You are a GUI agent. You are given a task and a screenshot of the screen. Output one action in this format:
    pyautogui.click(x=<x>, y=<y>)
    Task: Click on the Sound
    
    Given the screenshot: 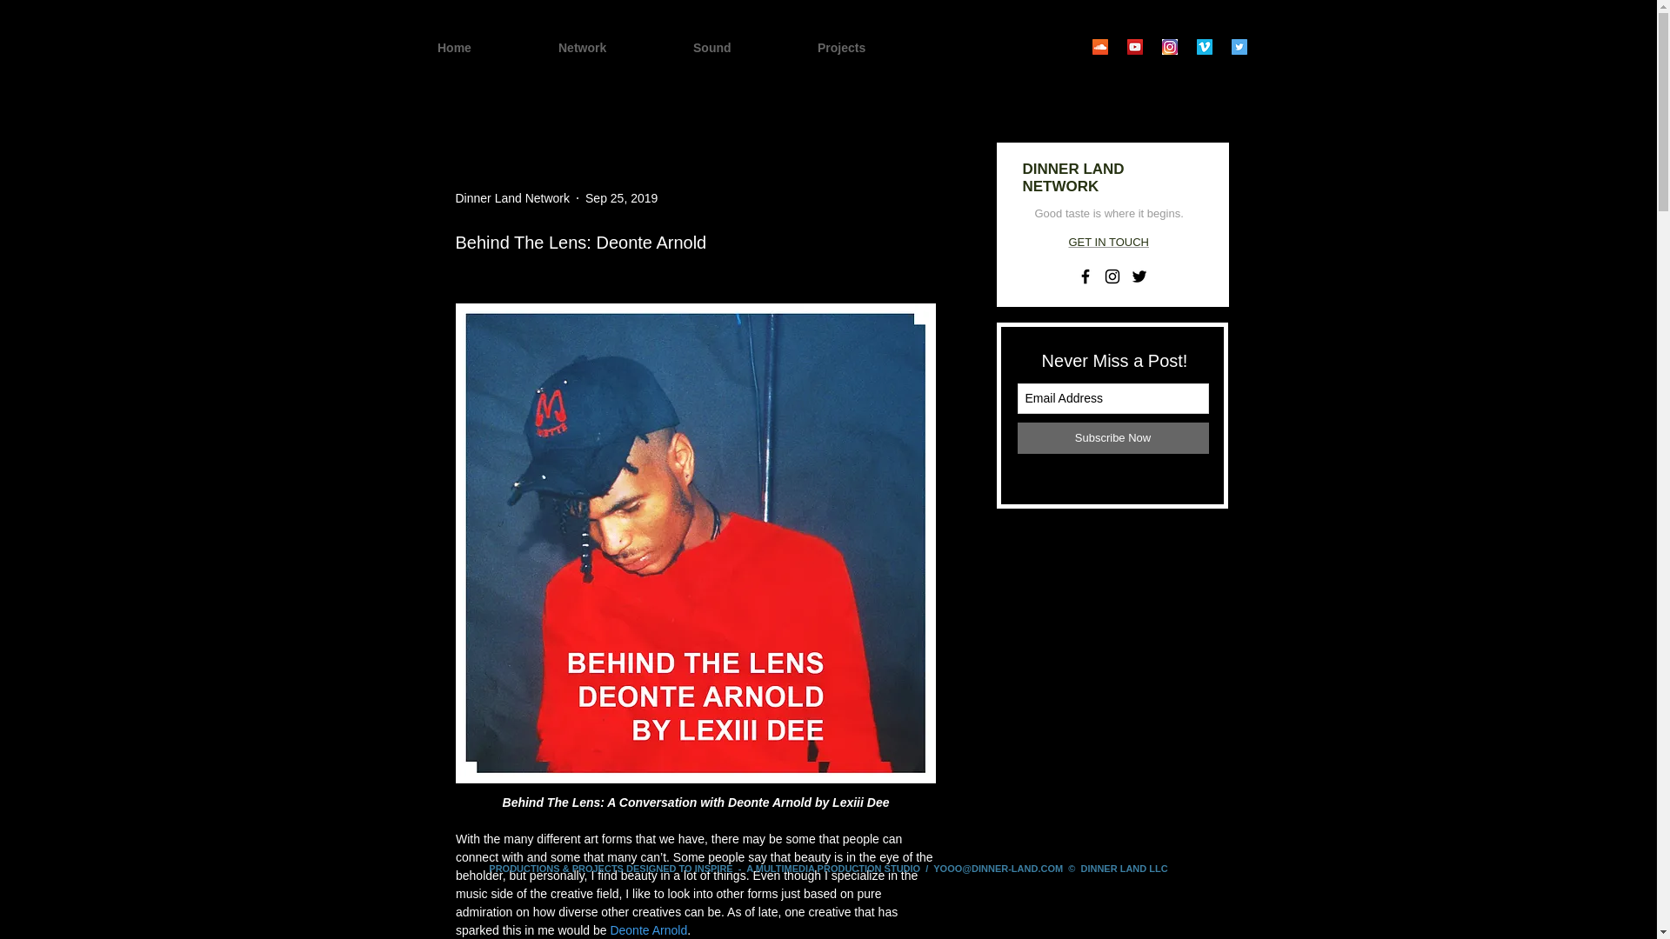 What is the action you would take?
    pyautogui.click(x=743, y=49)
    